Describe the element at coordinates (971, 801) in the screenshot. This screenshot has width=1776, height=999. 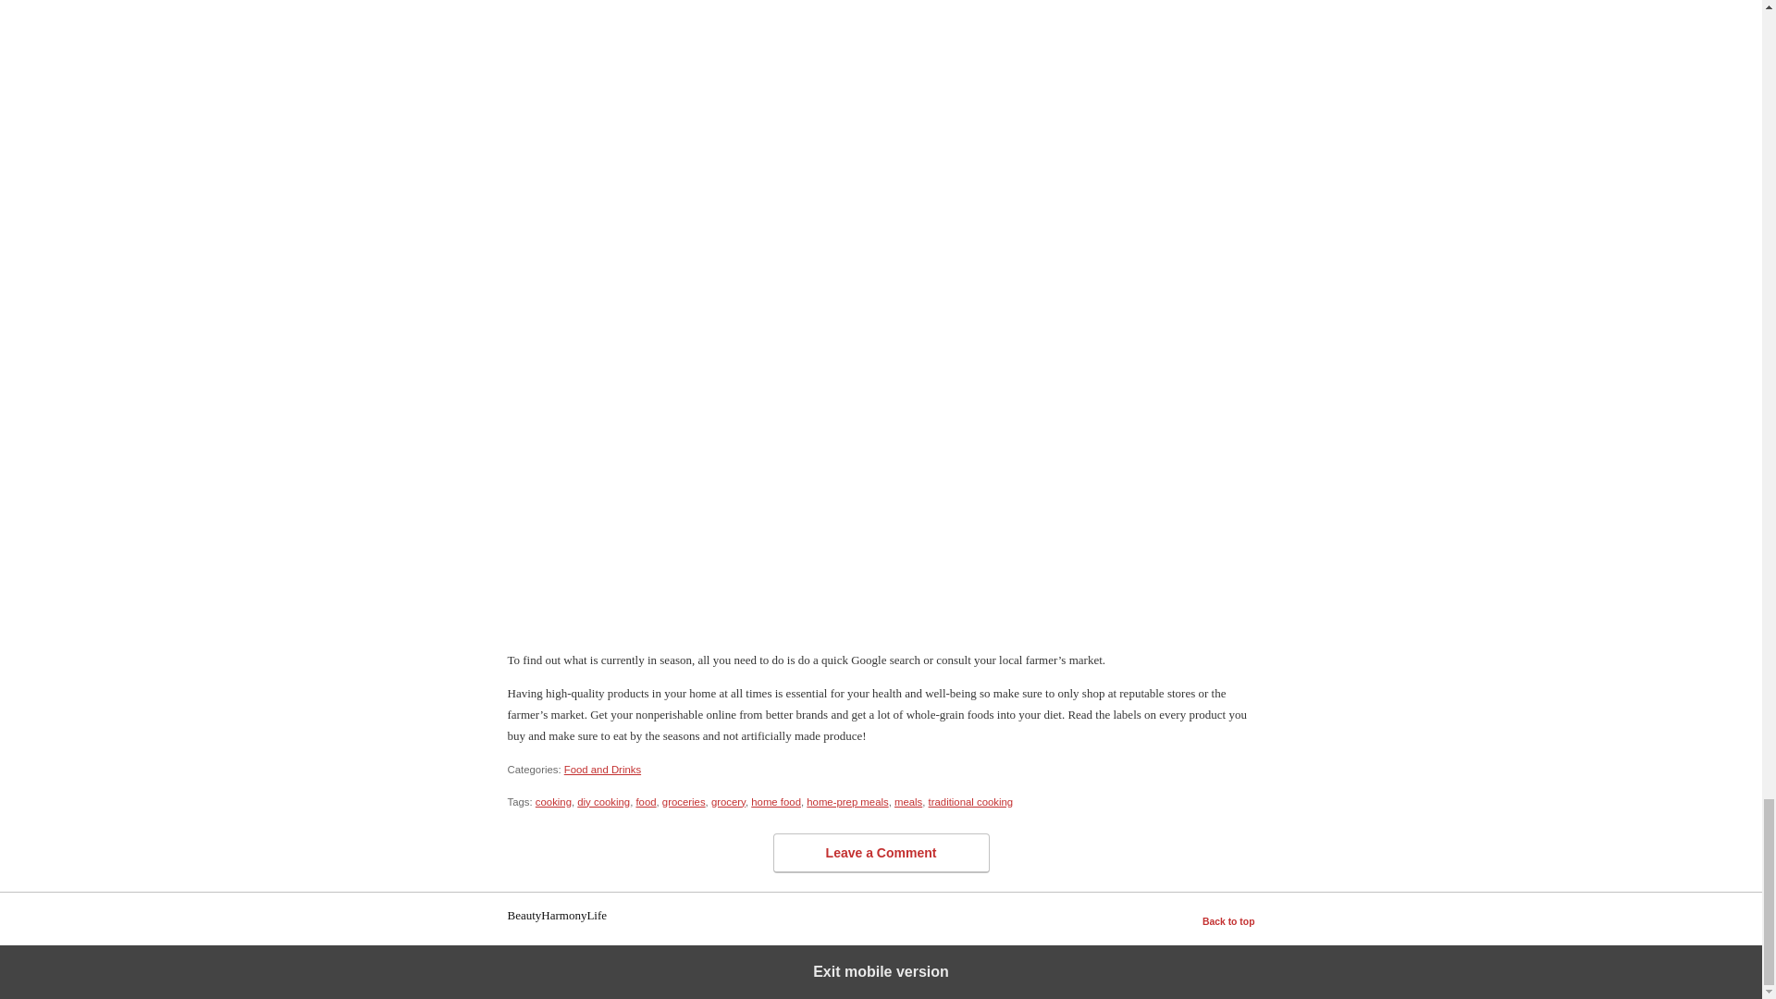
I see `traditional cooking` at that location.